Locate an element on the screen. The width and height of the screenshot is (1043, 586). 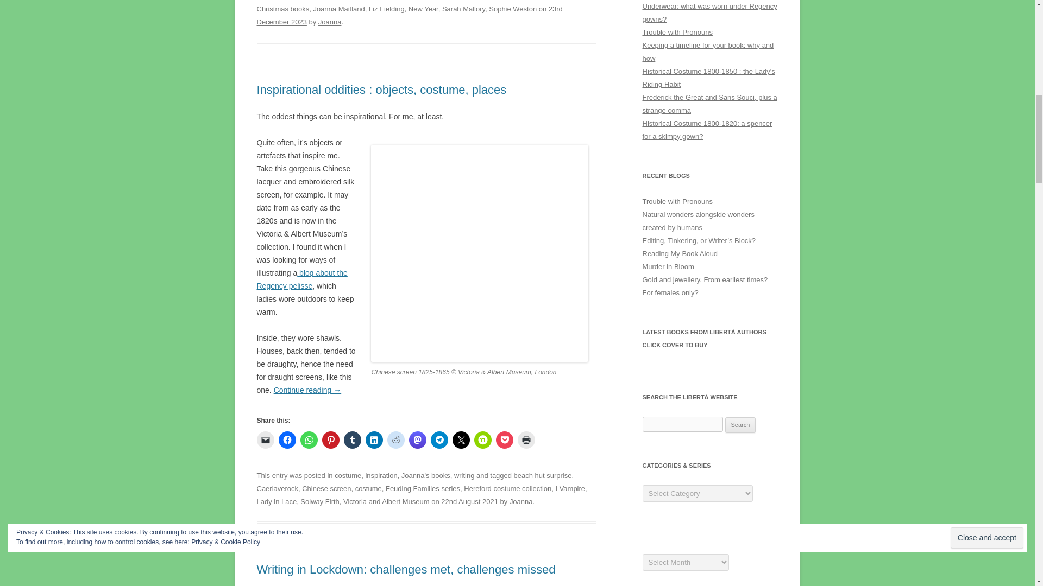
New Year is located at coordinates (423, 9).